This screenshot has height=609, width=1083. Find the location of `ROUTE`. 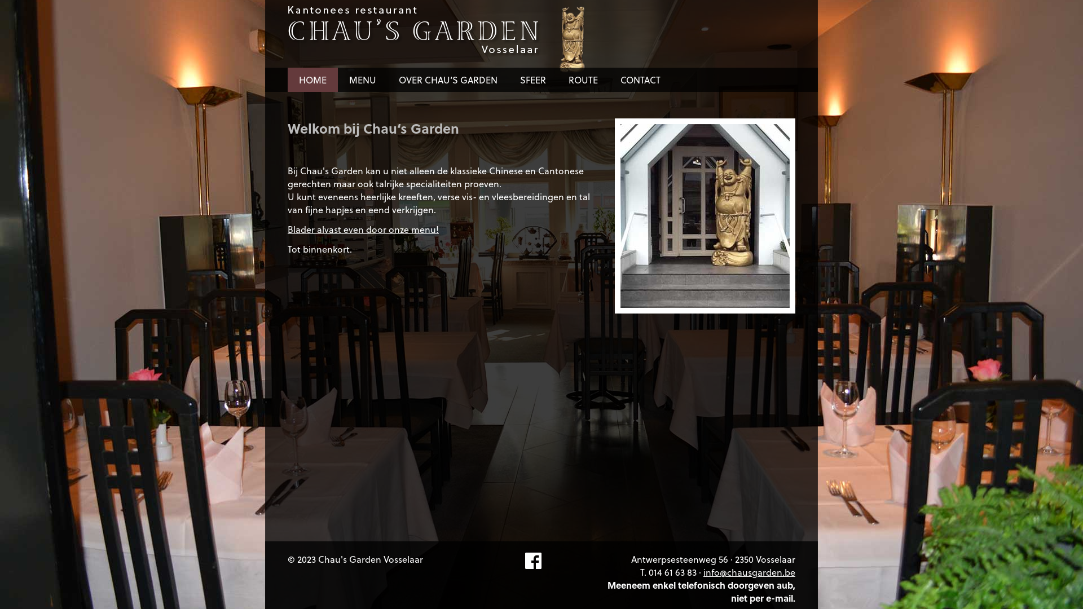

ROUTE is located at coordinates (583, 80).